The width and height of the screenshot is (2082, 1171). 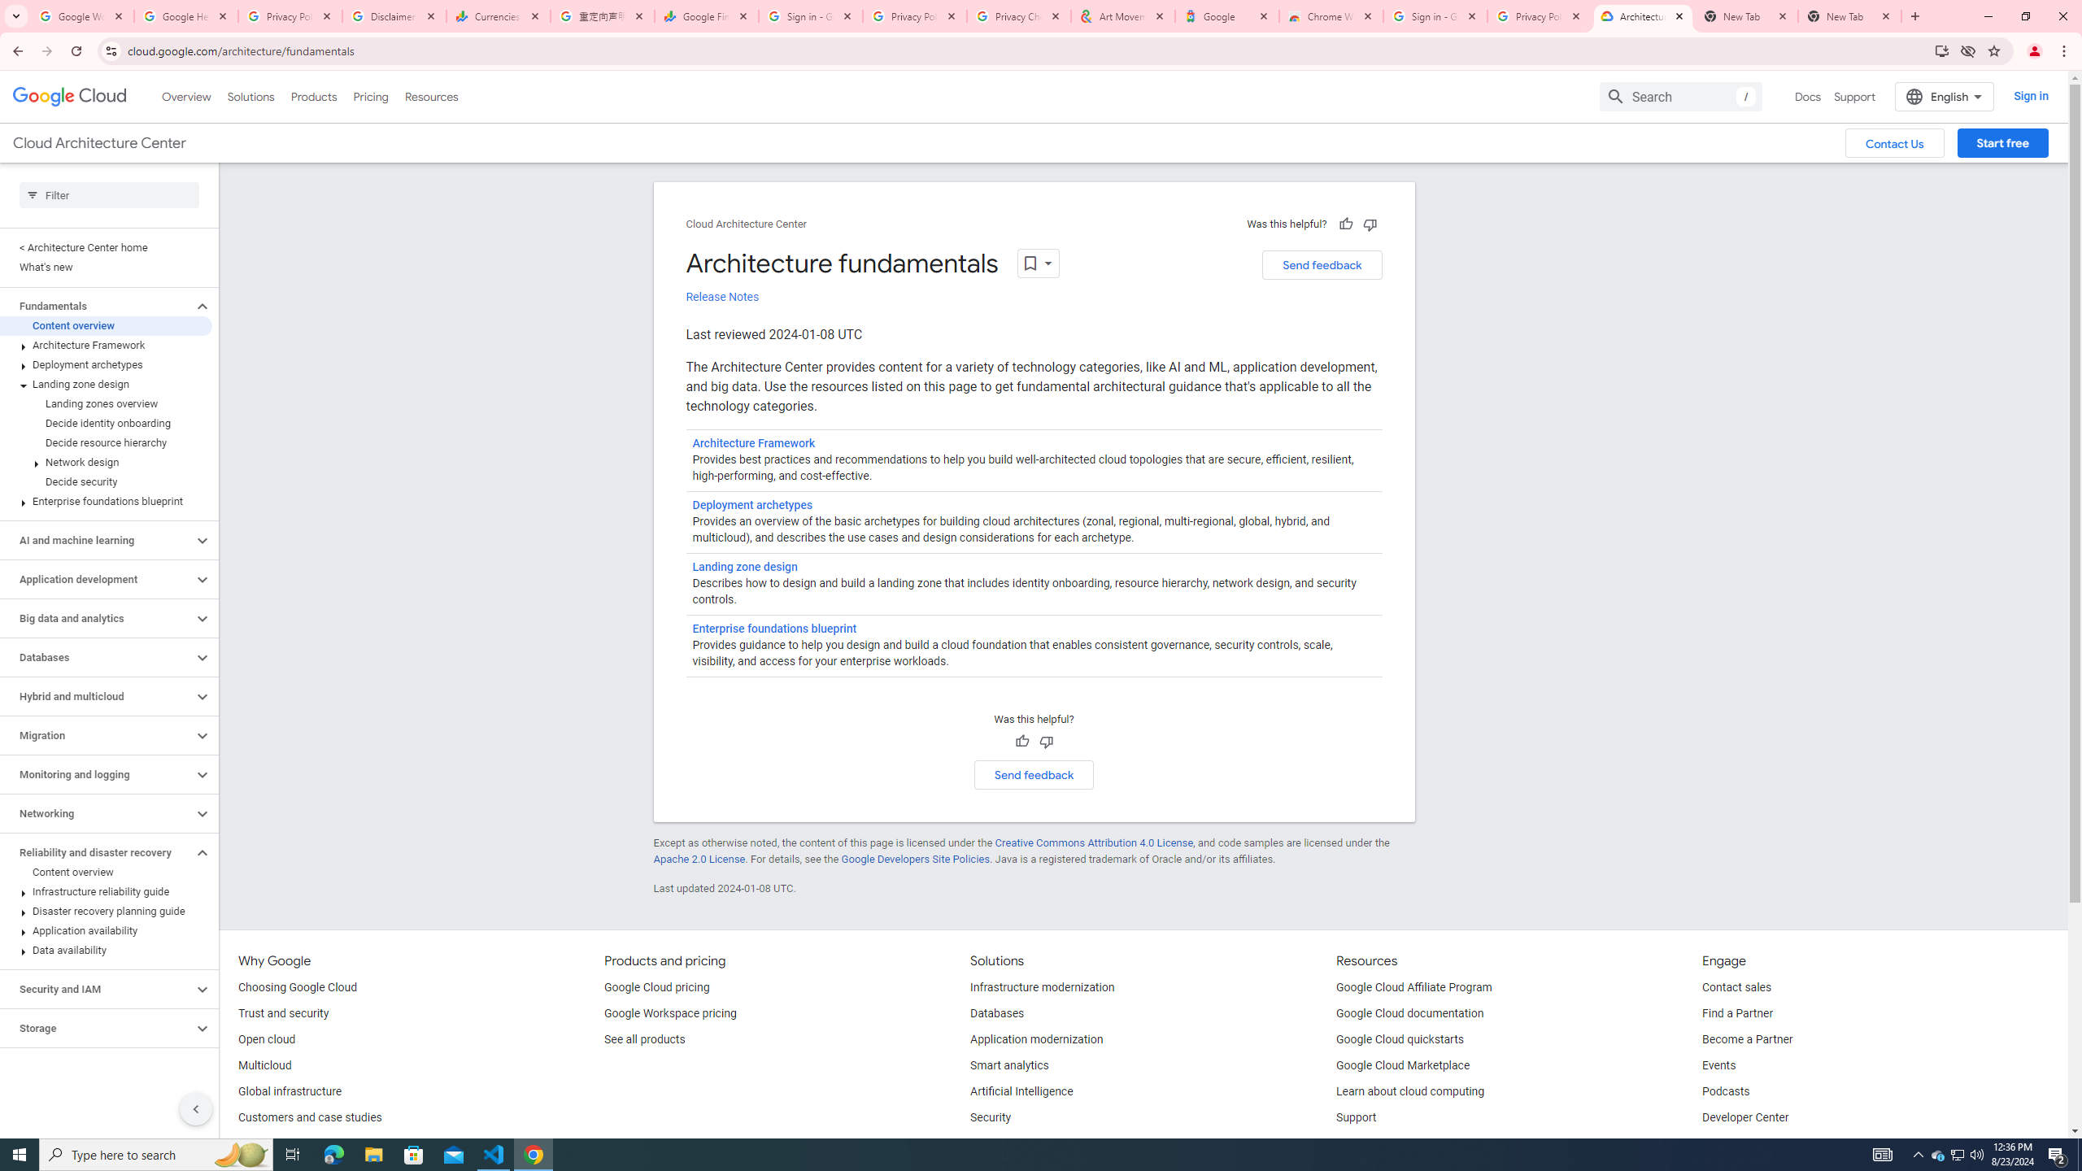 What do you see at coordinates (1942, 50) in the screenshot?
I see `Install Google Cloud` at bounding box center [1942, 50].